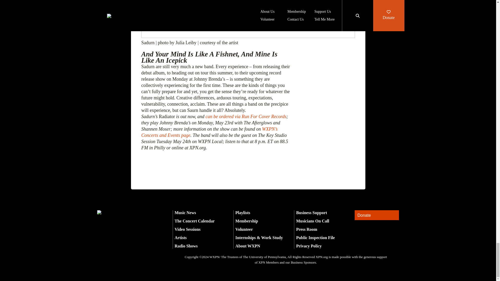  What do you see at coordinates (186, 246) in the screenshot?
I see `Radio Shows` at bounding box center [186, 246].